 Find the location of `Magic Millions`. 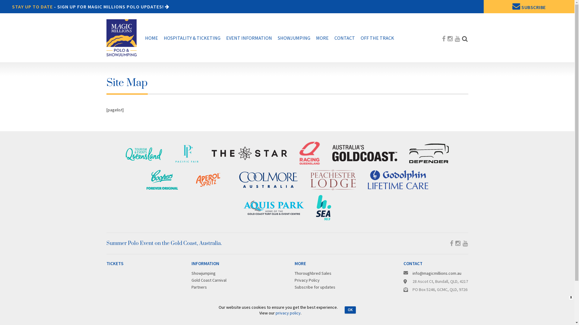

Magic Millions is located at coordinates (121, 38).